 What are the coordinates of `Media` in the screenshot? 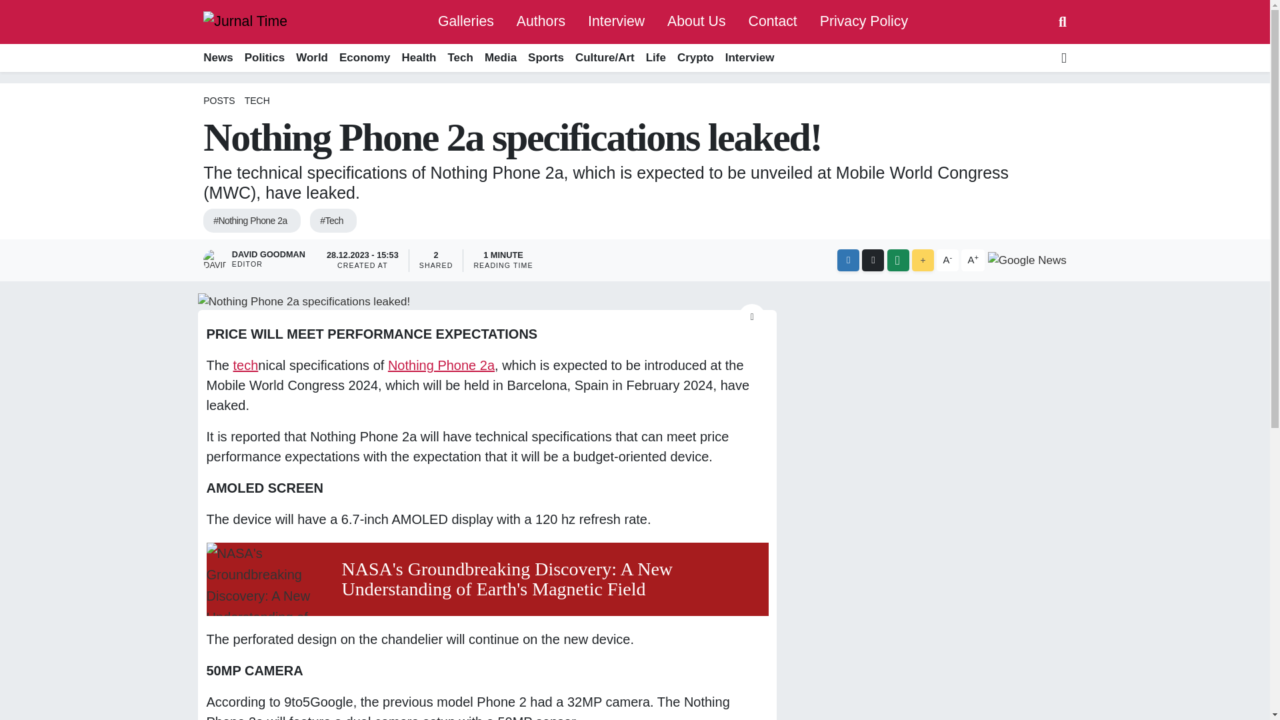 It's located at (500, 58).